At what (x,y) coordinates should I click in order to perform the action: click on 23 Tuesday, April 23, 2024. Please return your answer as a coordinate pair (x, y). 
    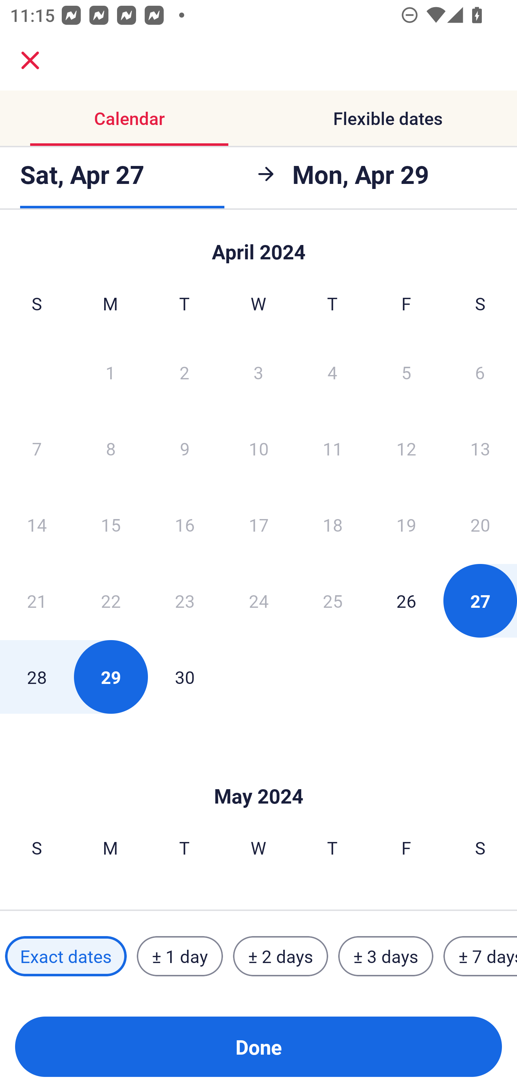
    Looking at the image, I should click on (185, 601).